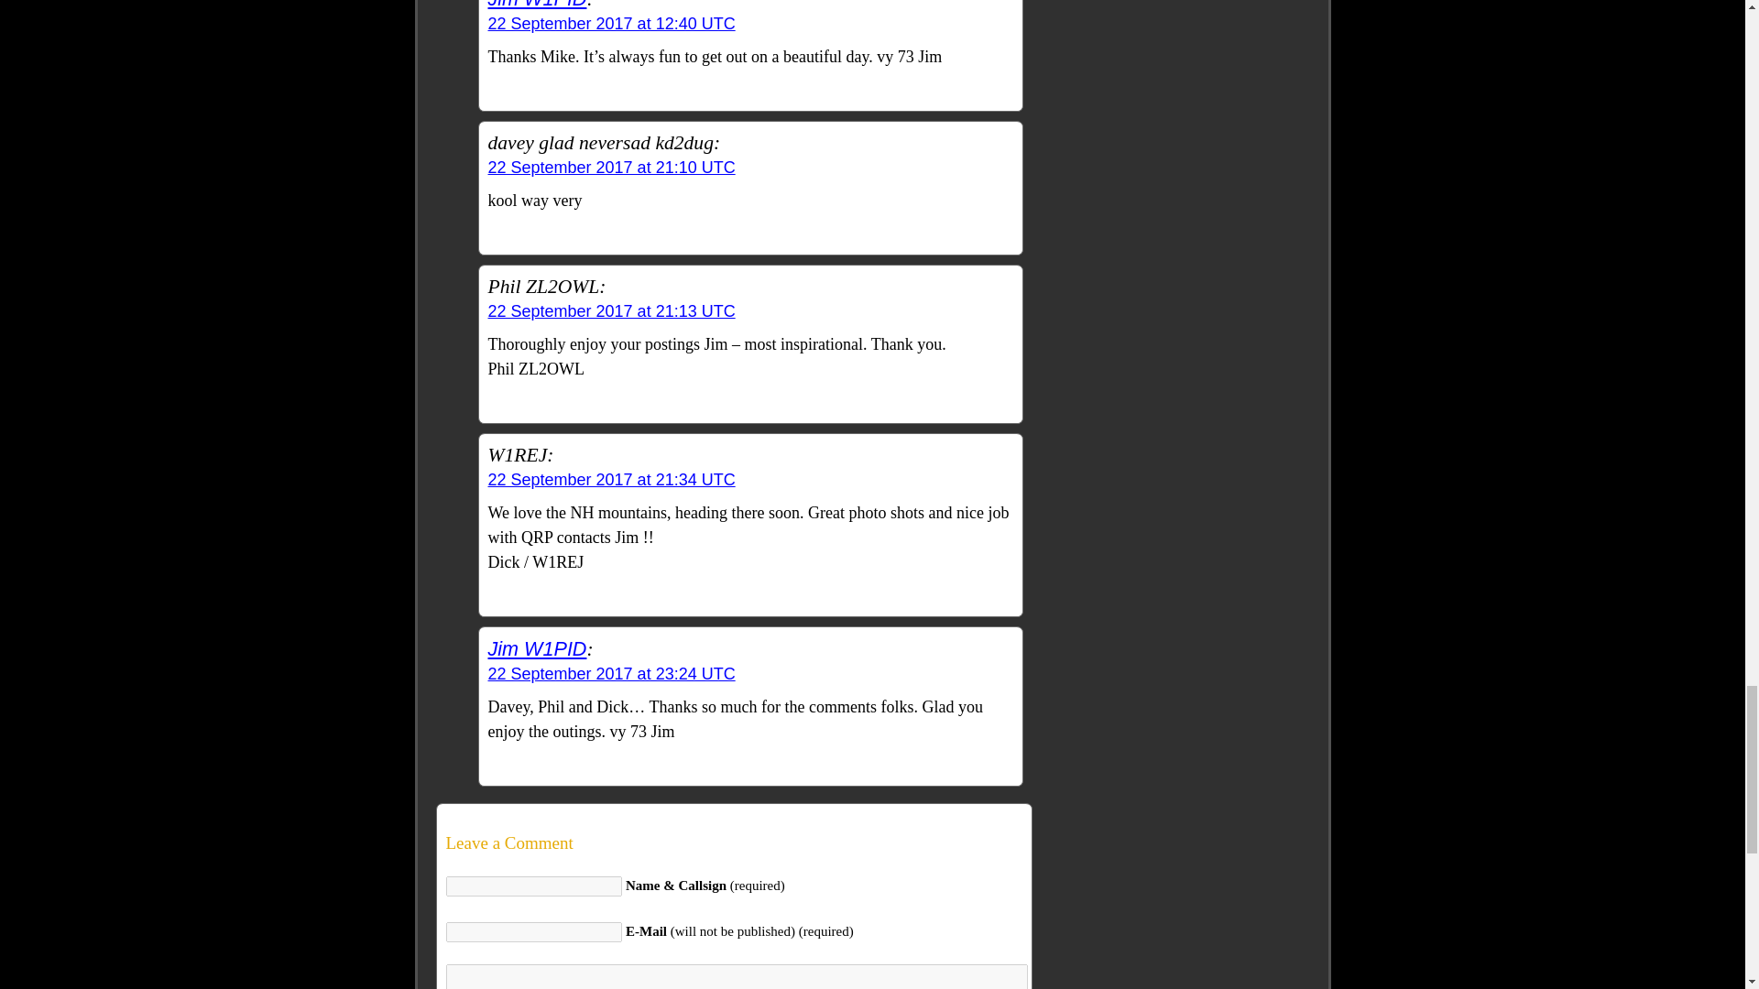 This screenshot has width=1759, height=989. Describe the element at coordinates (536, 648) in the screenshot. I see `Jim W1PID` at that location.